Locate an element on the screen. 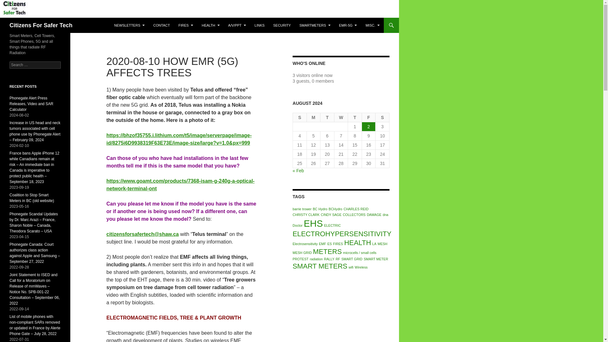 Image resolution: width=608 pixels, height=342 pixels. NEWSLETTERS is located at coordinates (129, 25).